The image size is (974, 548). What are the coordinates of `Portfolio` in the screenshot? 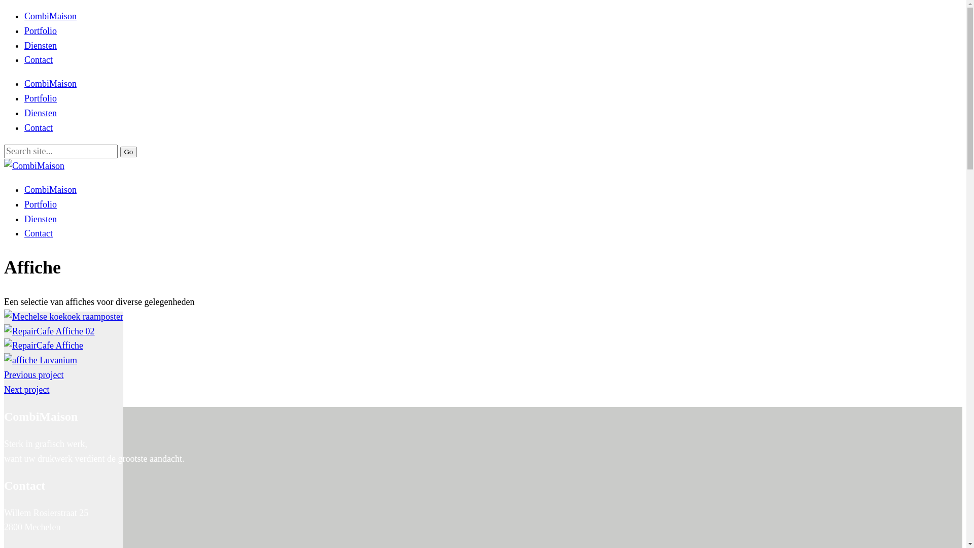 It's located at (41, 204).